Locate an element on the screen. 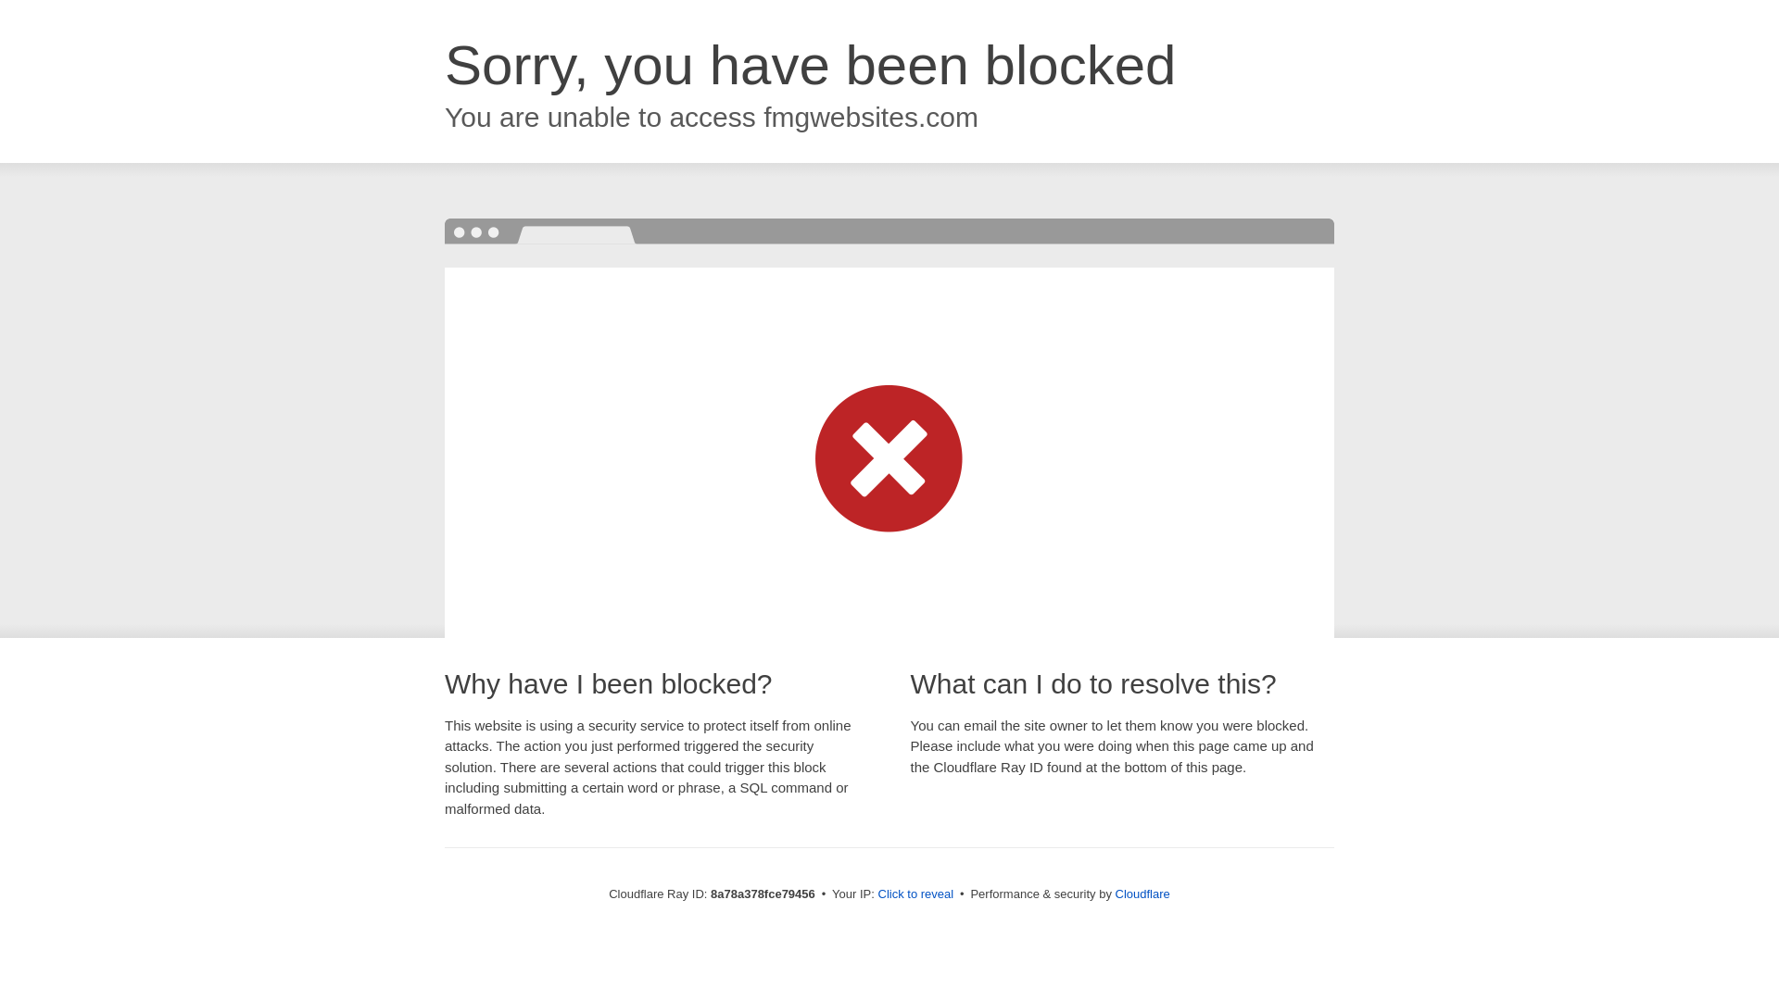  Click to reveal is located at coordinates (915, 894).